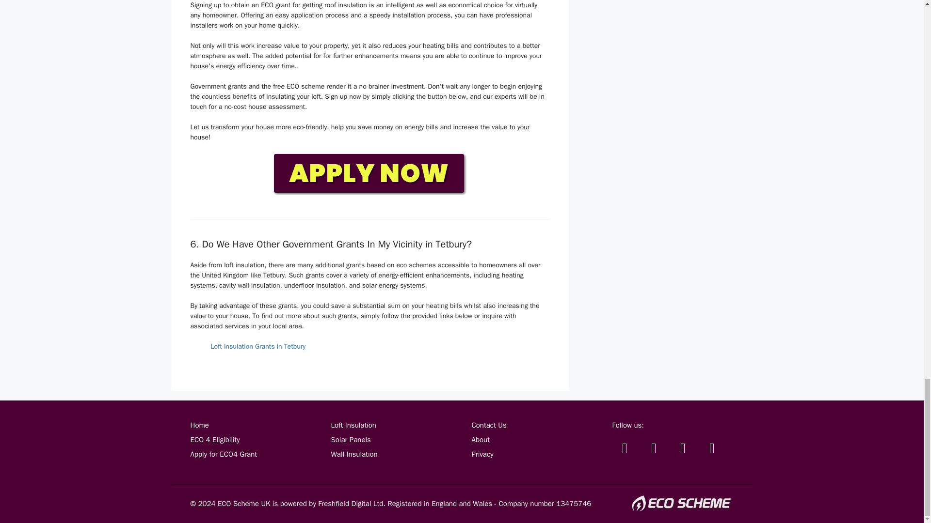 The width and height of the screenshot is (931, 523). I want to click on Loft Insulation Grants in Tetbury, so click(257, 346).